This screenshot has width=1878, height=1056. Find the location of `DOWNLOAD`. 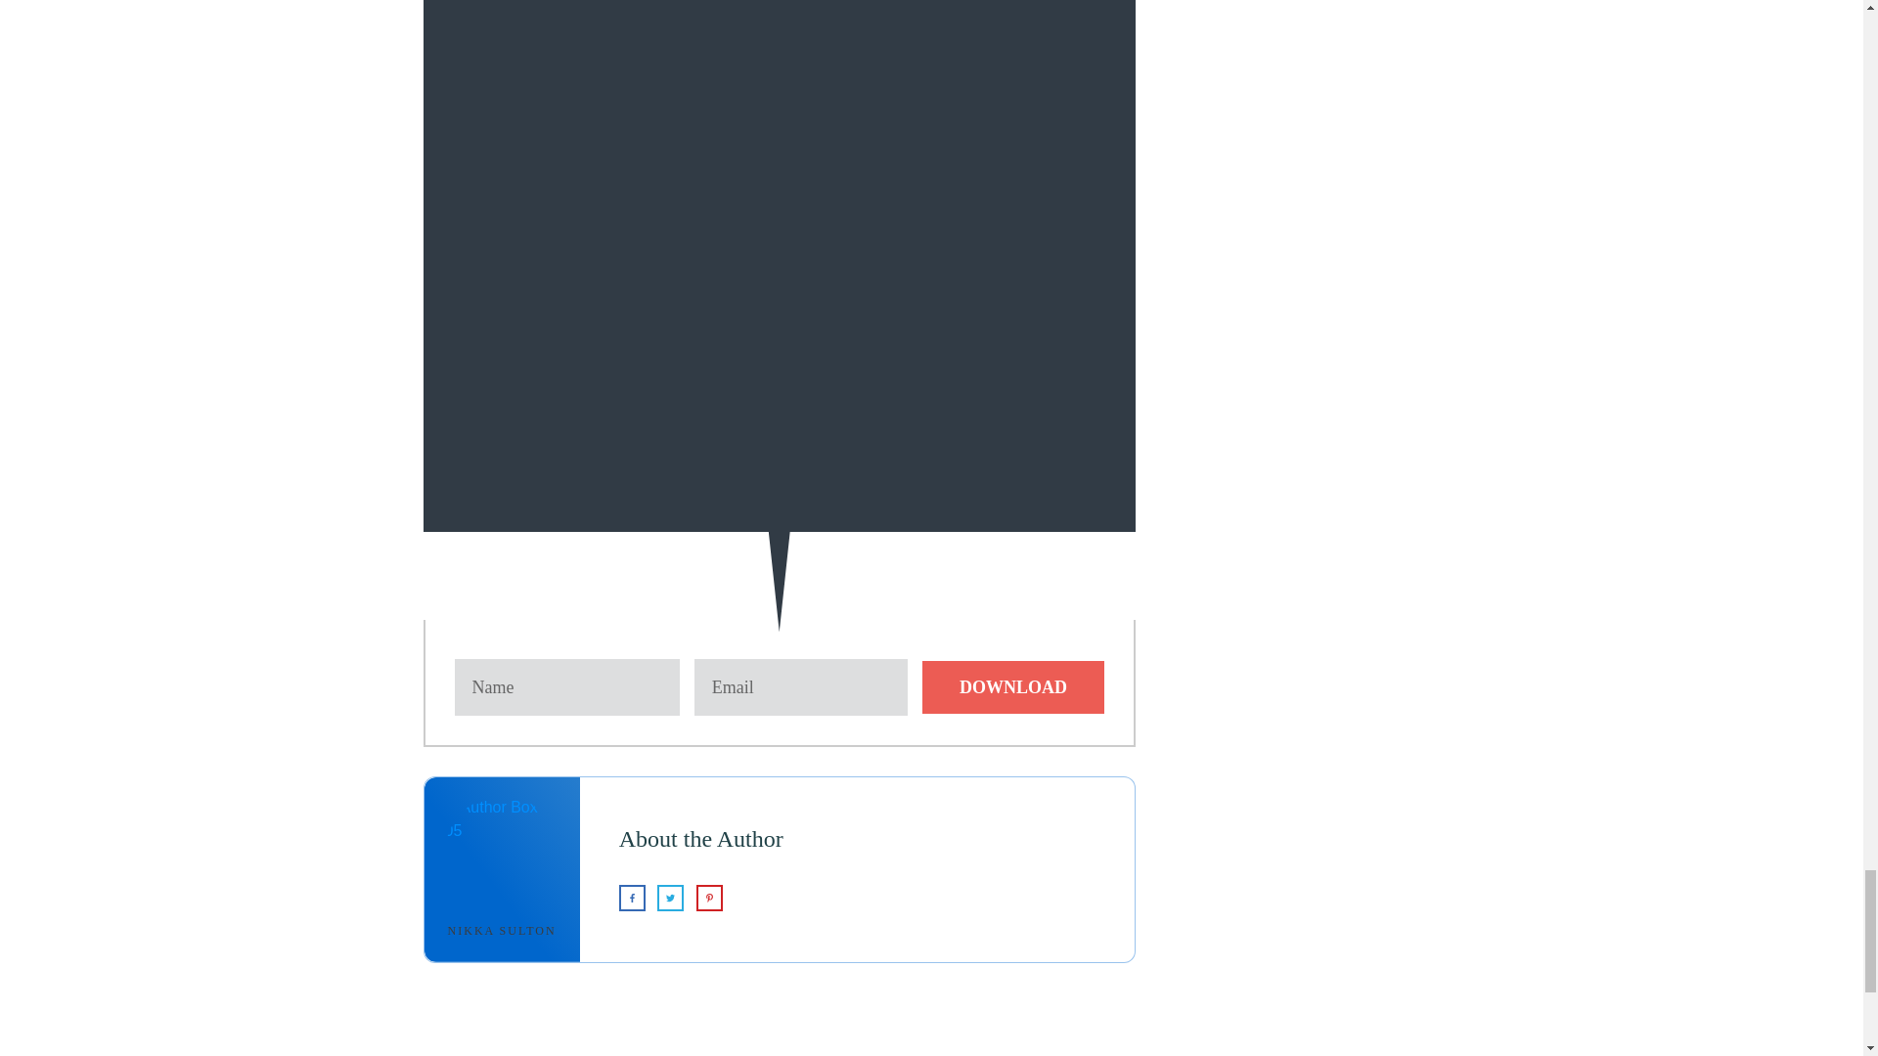

DOWNLOAD is located at coordinates (1012, 687).